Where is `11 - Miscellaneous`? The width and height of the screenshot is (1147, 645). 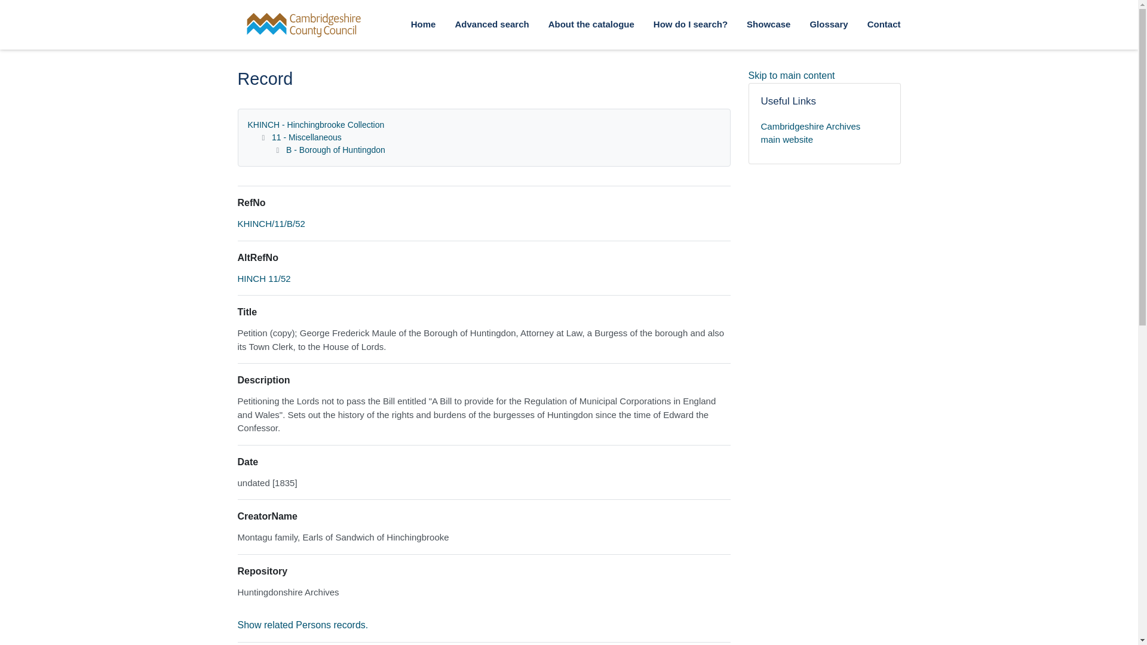
11 - Miscellaneous is located at coordinates (307, 137).